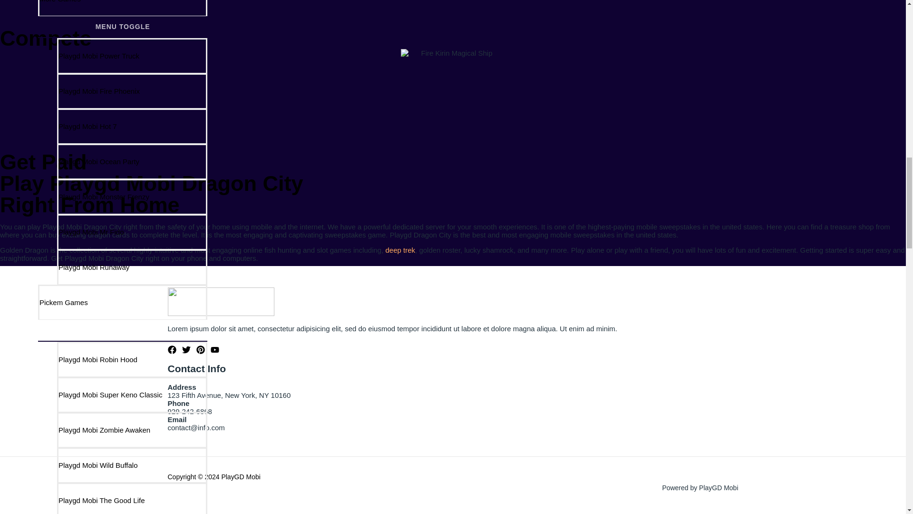 The height and width of the screenshot is (514, 913). I want to click on Playgd Mobi Monster Frenzy, so click(132, 196).